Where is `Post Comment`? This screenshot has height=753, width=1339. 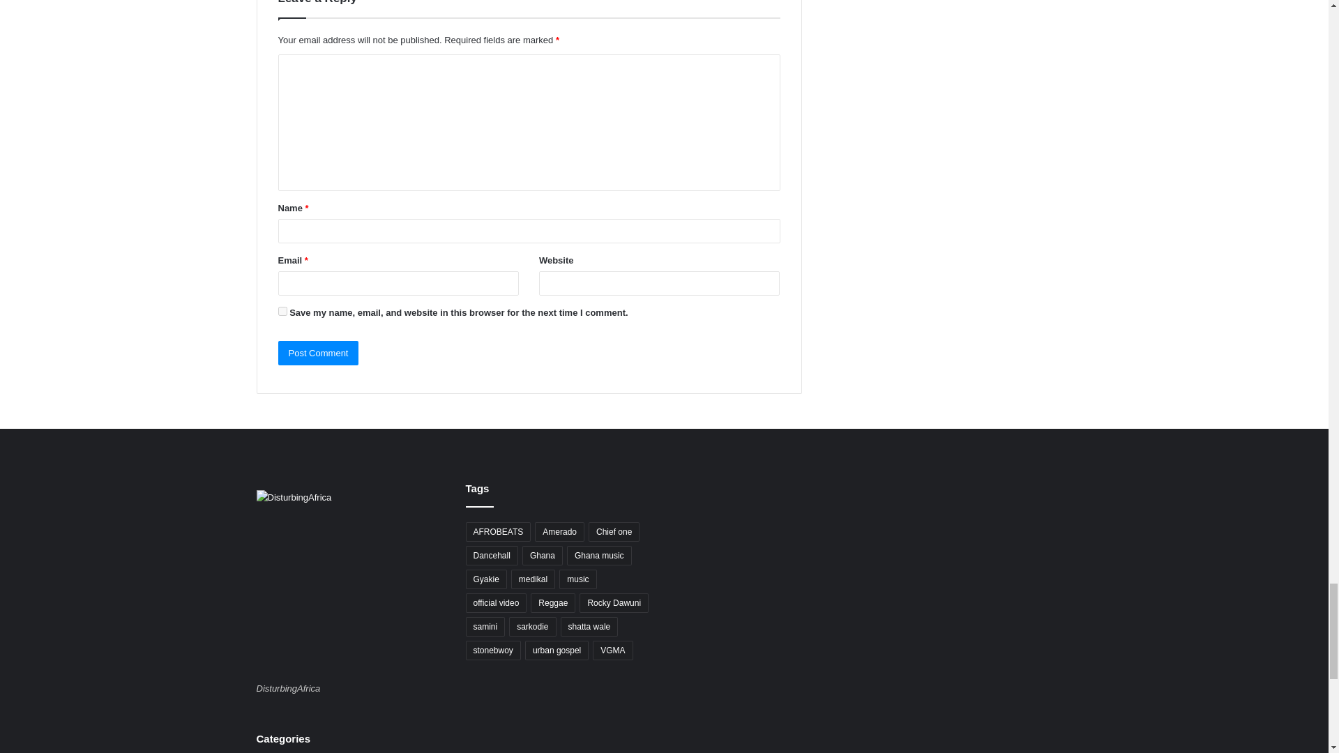
Post Comment is located at coordinates (318, 353).